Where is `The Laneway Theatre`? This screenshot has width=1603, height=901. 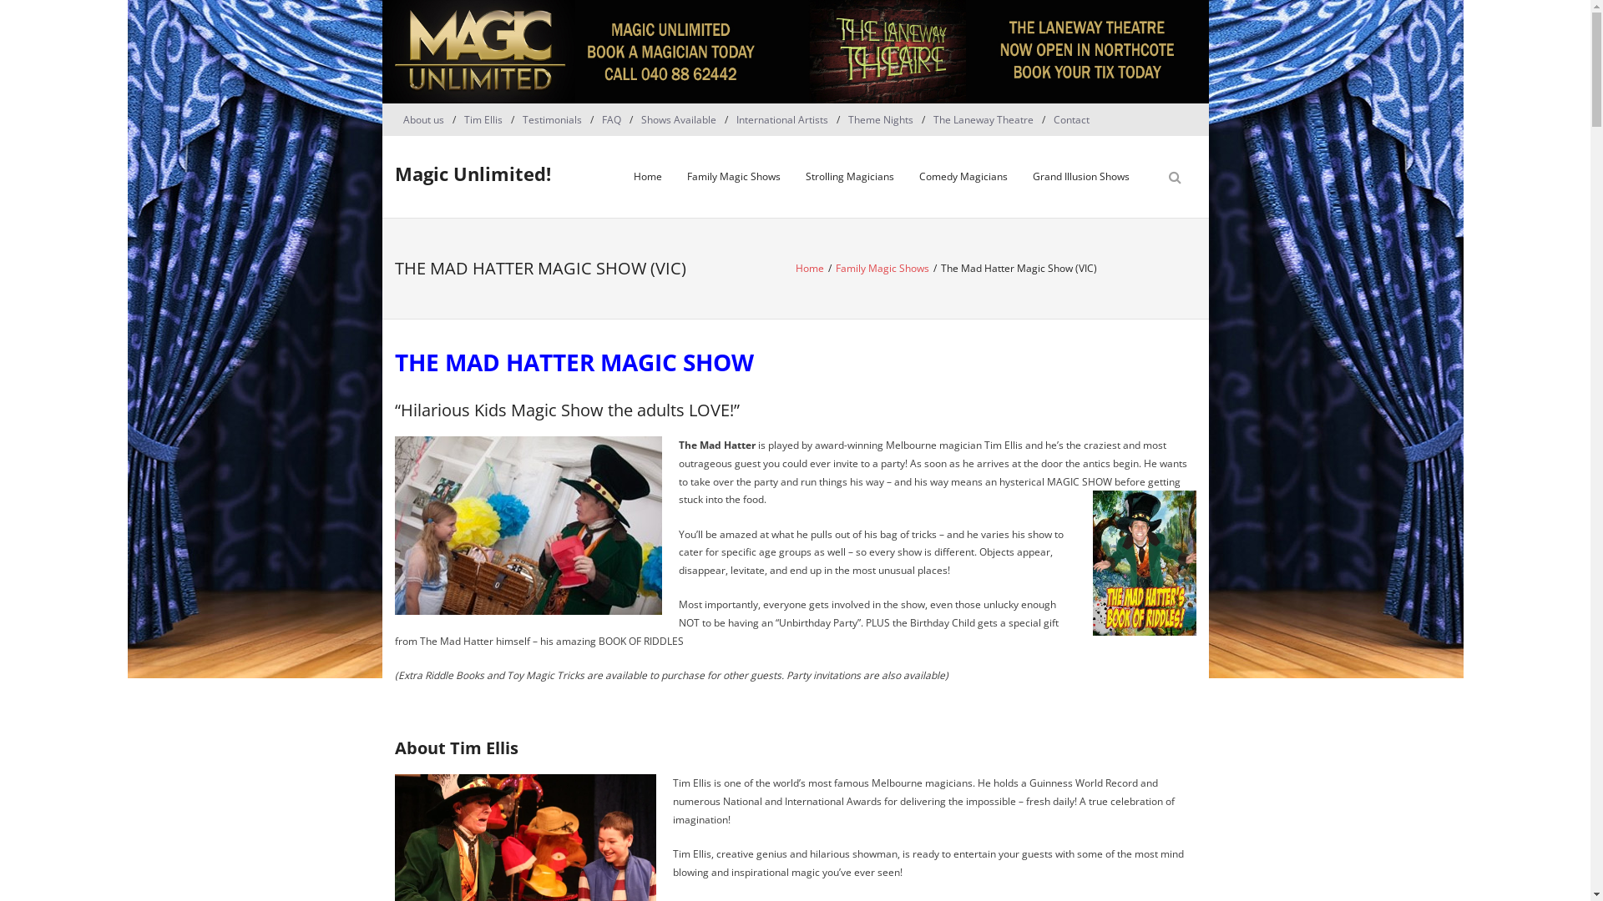
The Laneway Theatre is located at coordinates (984, 120).